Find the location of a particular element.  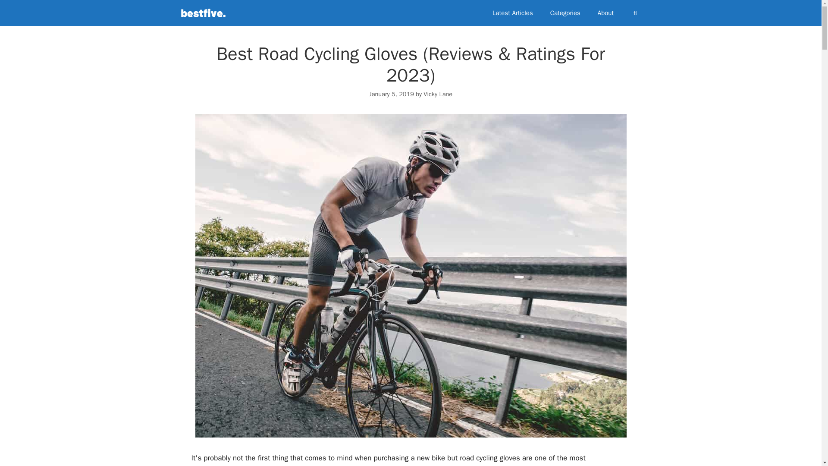

About is located at coordinates (605, 13).